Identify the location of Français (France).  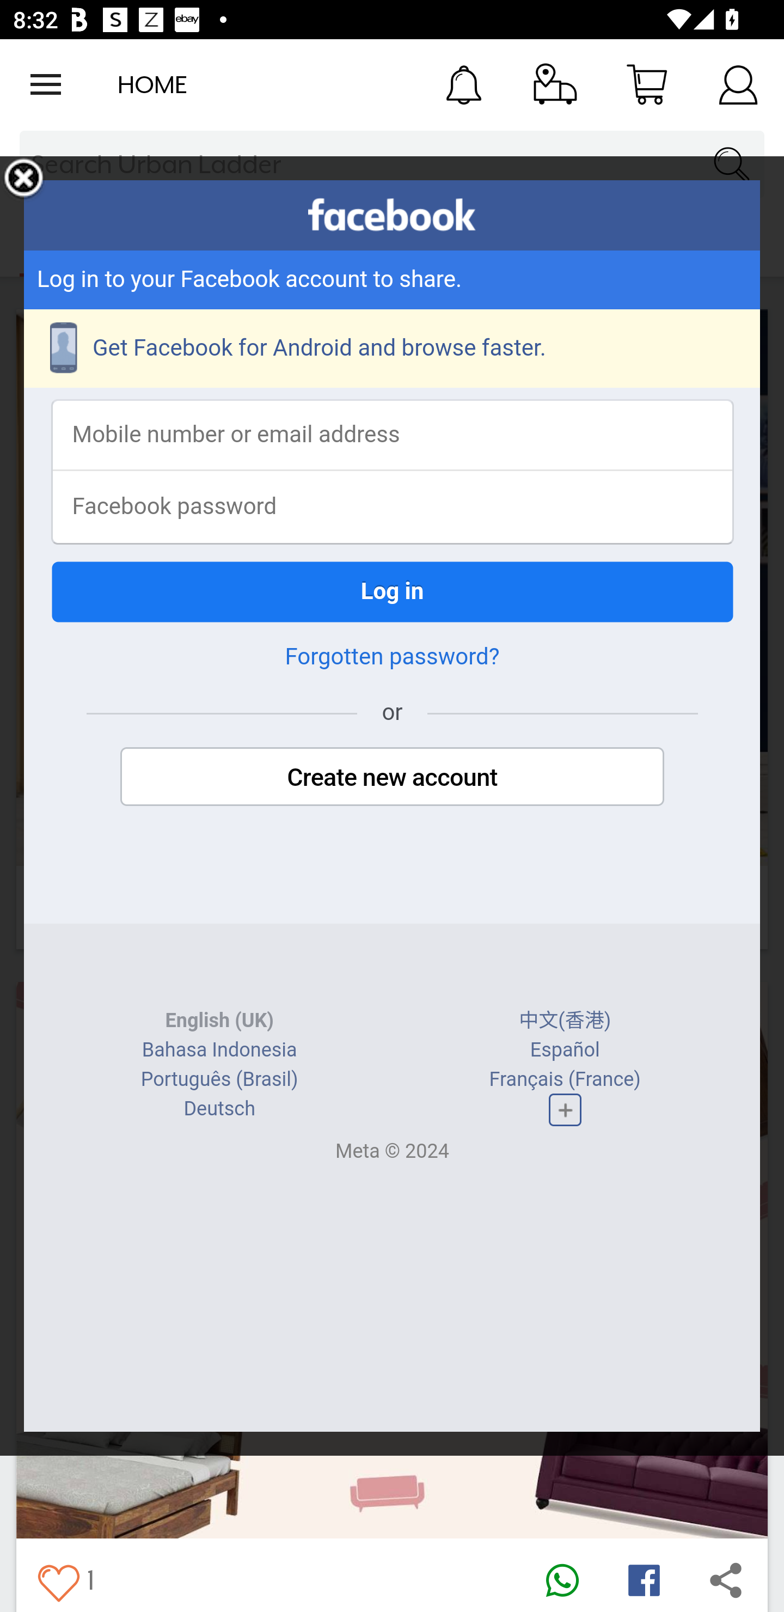
(564, 1079).